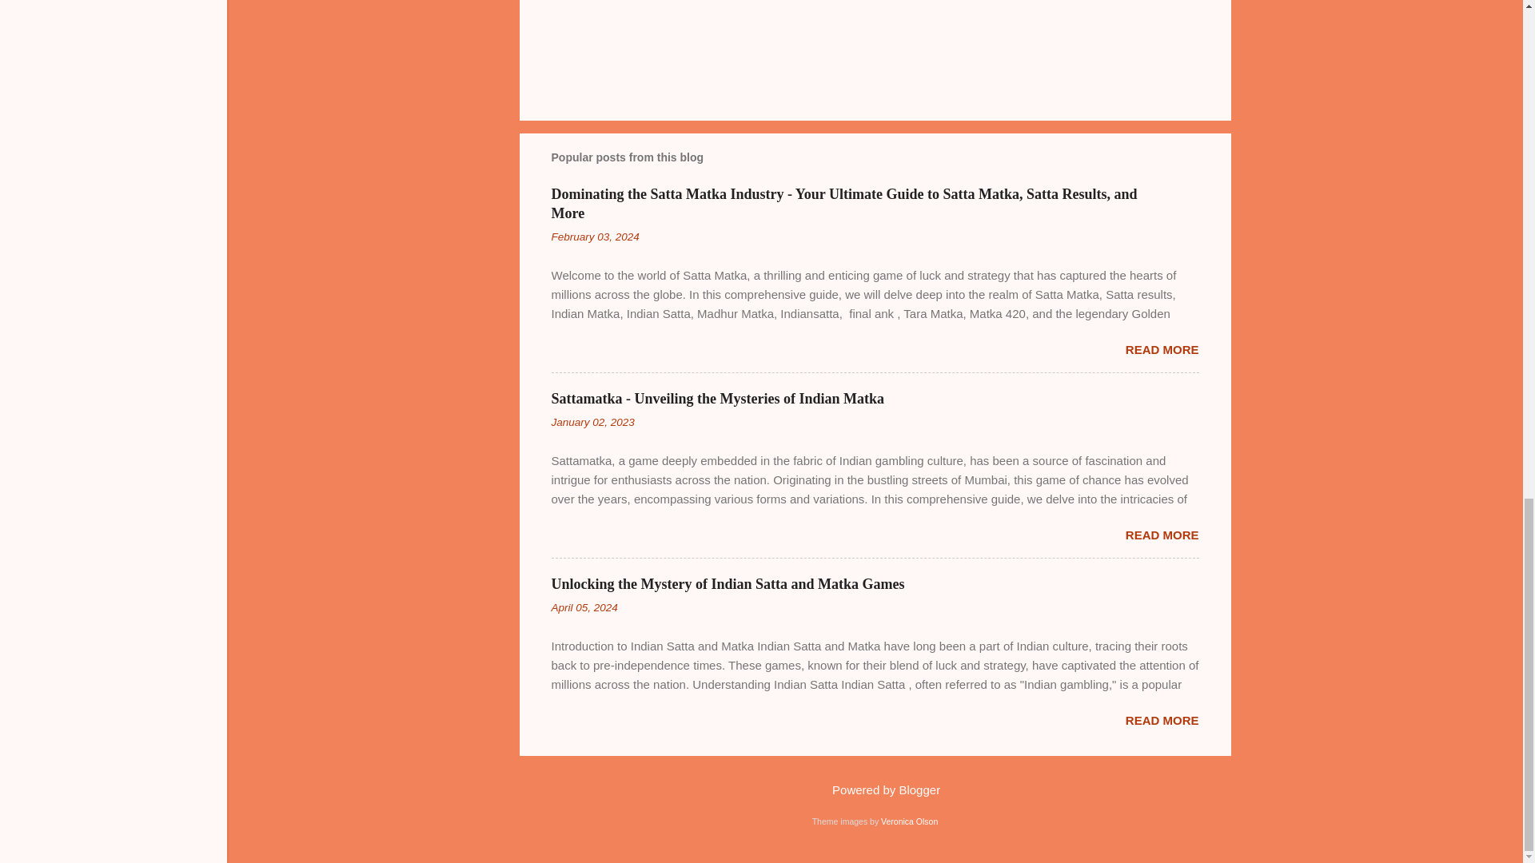 The image size is (1535, 863). What do you see at coordinates (910, 821) in the screenshot?
I see `Veronica Olson` at bounding box center [910, 821].